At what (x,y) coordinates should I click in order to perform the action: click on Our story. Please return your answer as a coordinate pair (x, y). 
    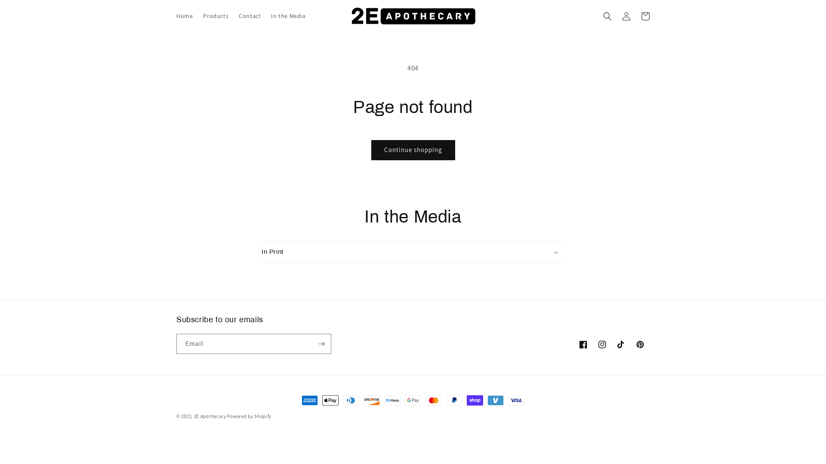
    Looking at the image, I should click on (332, 288).